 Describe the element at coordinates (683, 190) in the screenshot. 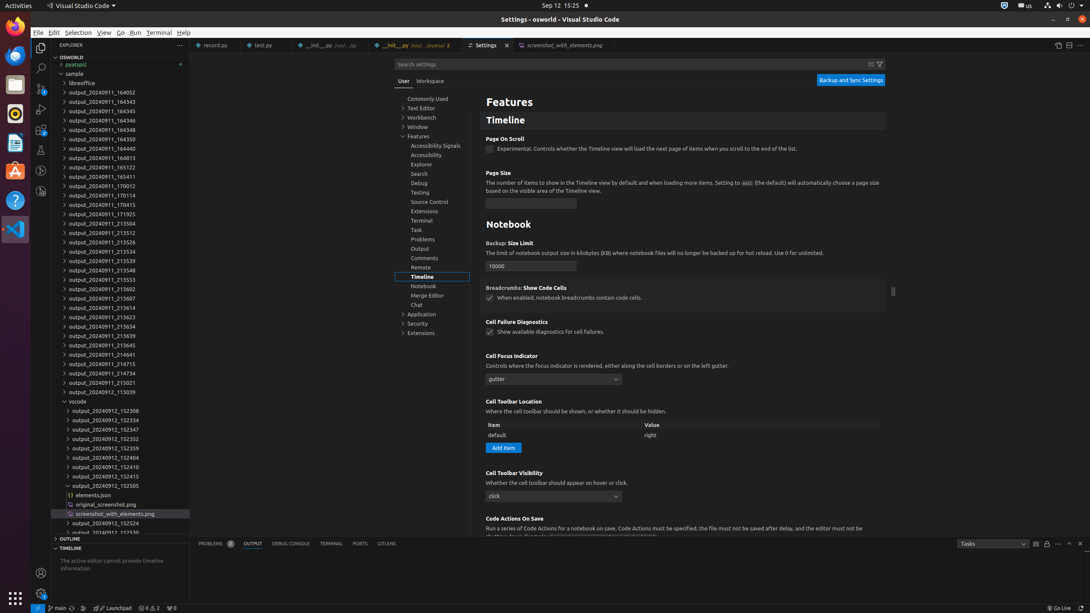

I see ` Page Size. The number of items to show in the Timeline view by default and when loading more items. Setting to null (the default) will automatically choose a page size based on the visible area of the Timeline view. ` at that location.